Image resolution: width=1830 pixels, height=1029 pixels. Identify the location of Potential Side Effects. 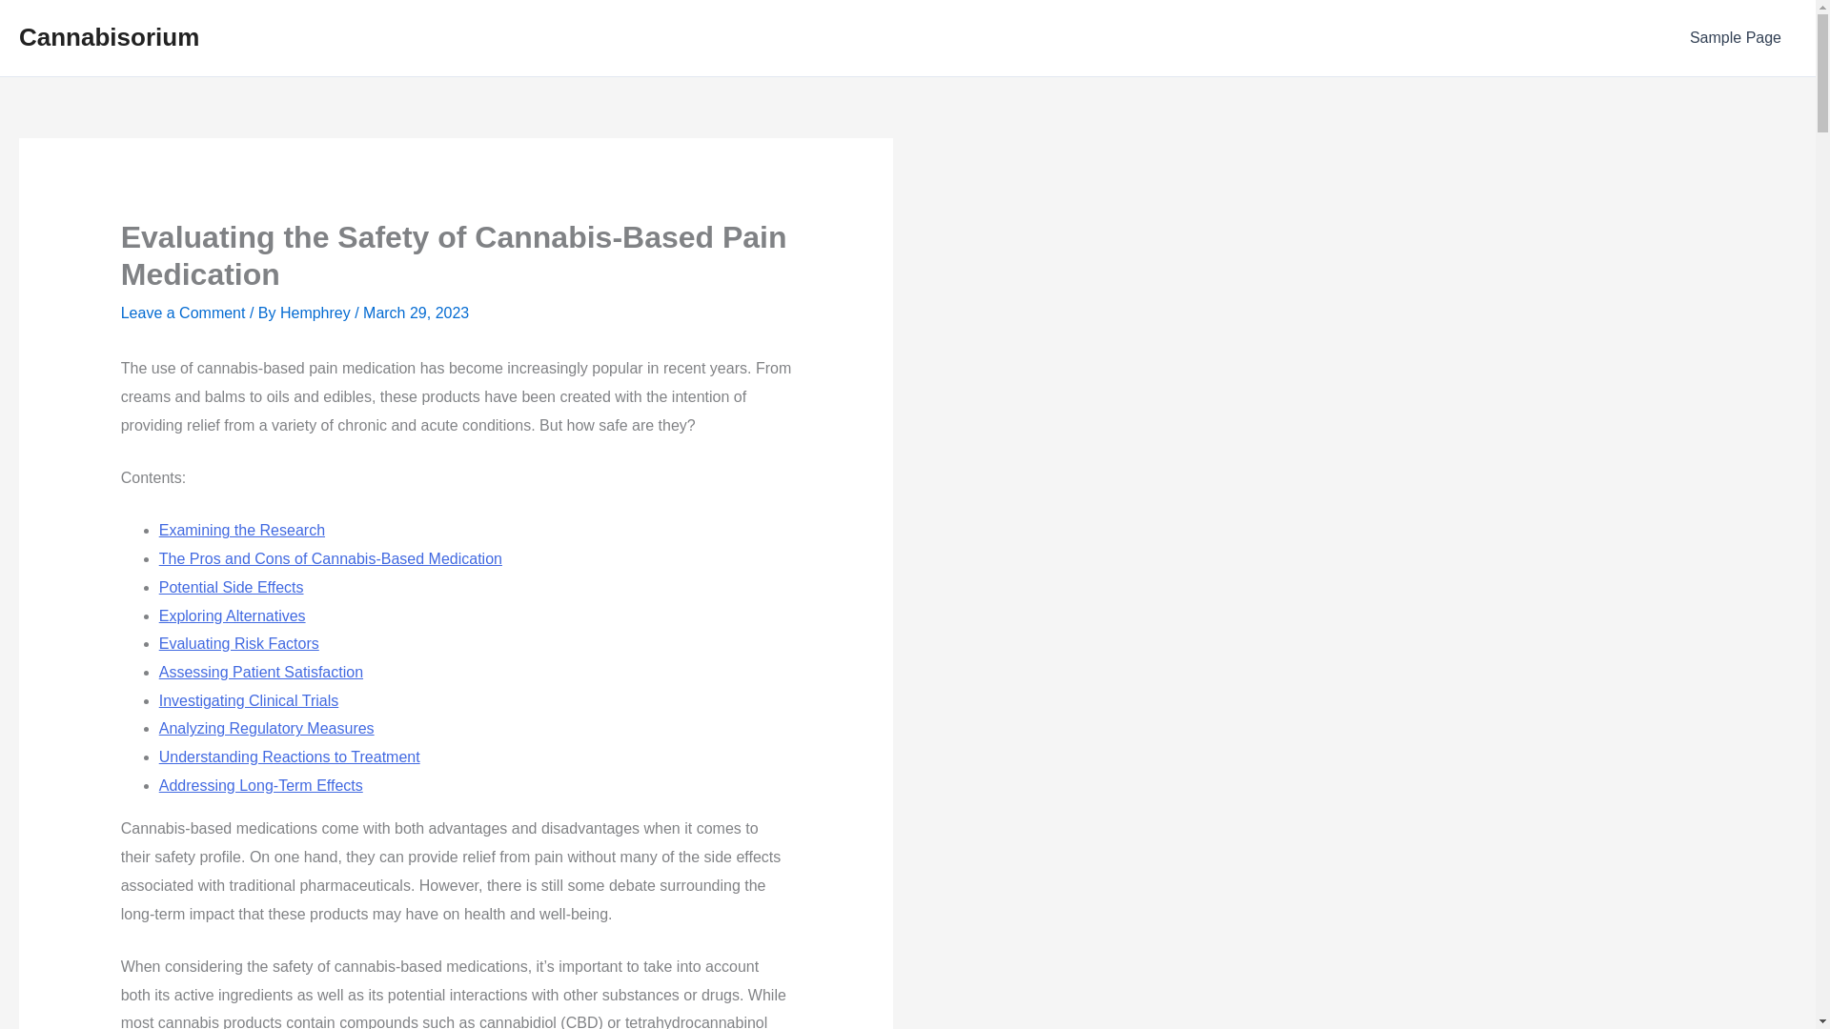
(231, 587).